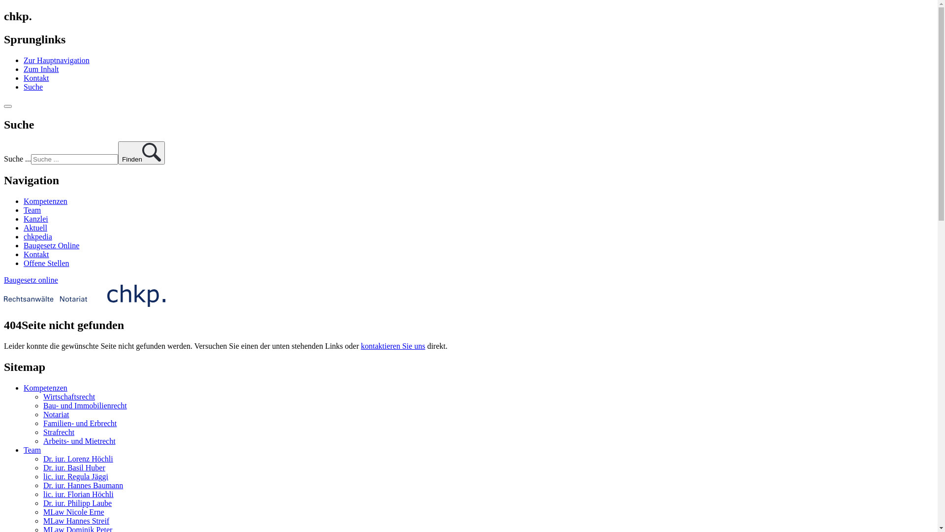 The image size is (945, 532). I want to click on Team, so click(32, 450).